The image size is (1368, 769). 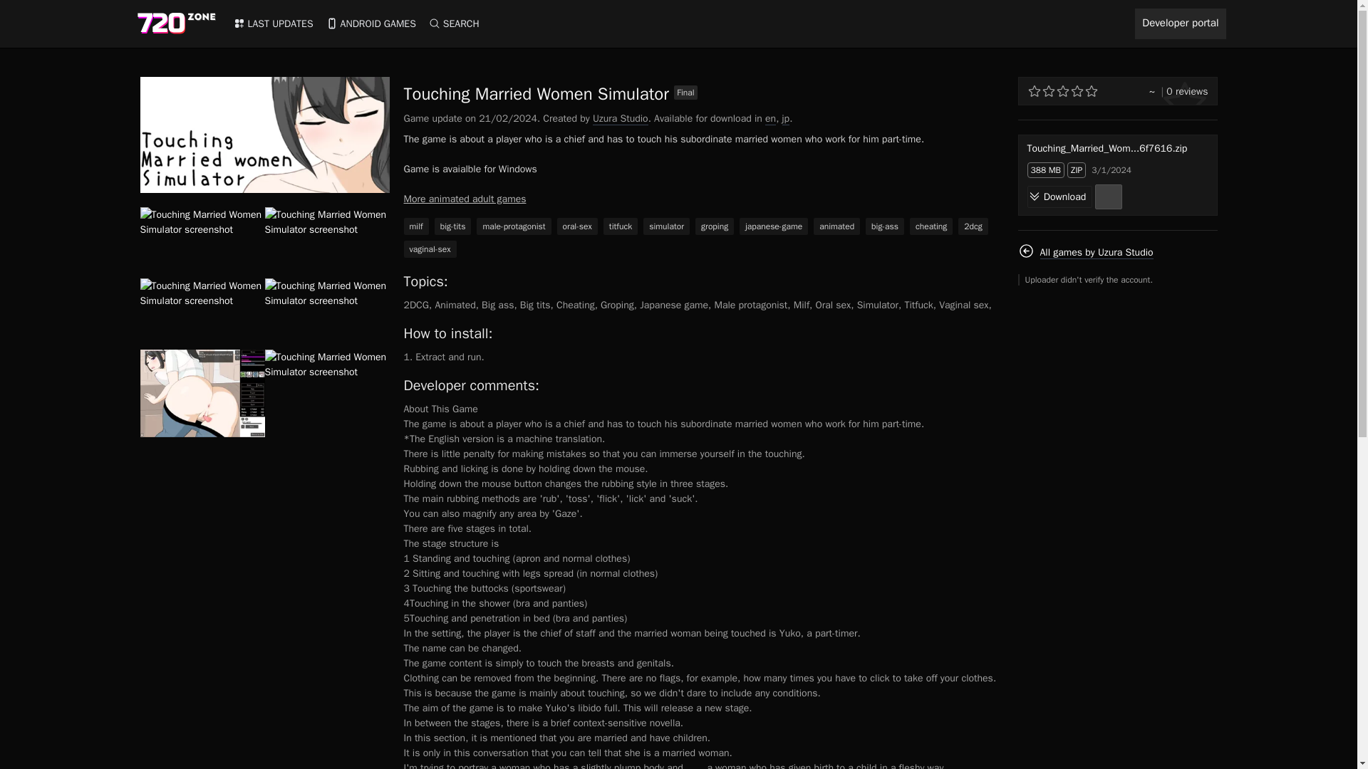 I want to click on LAST UPDATES, so click(x=272, y=23).